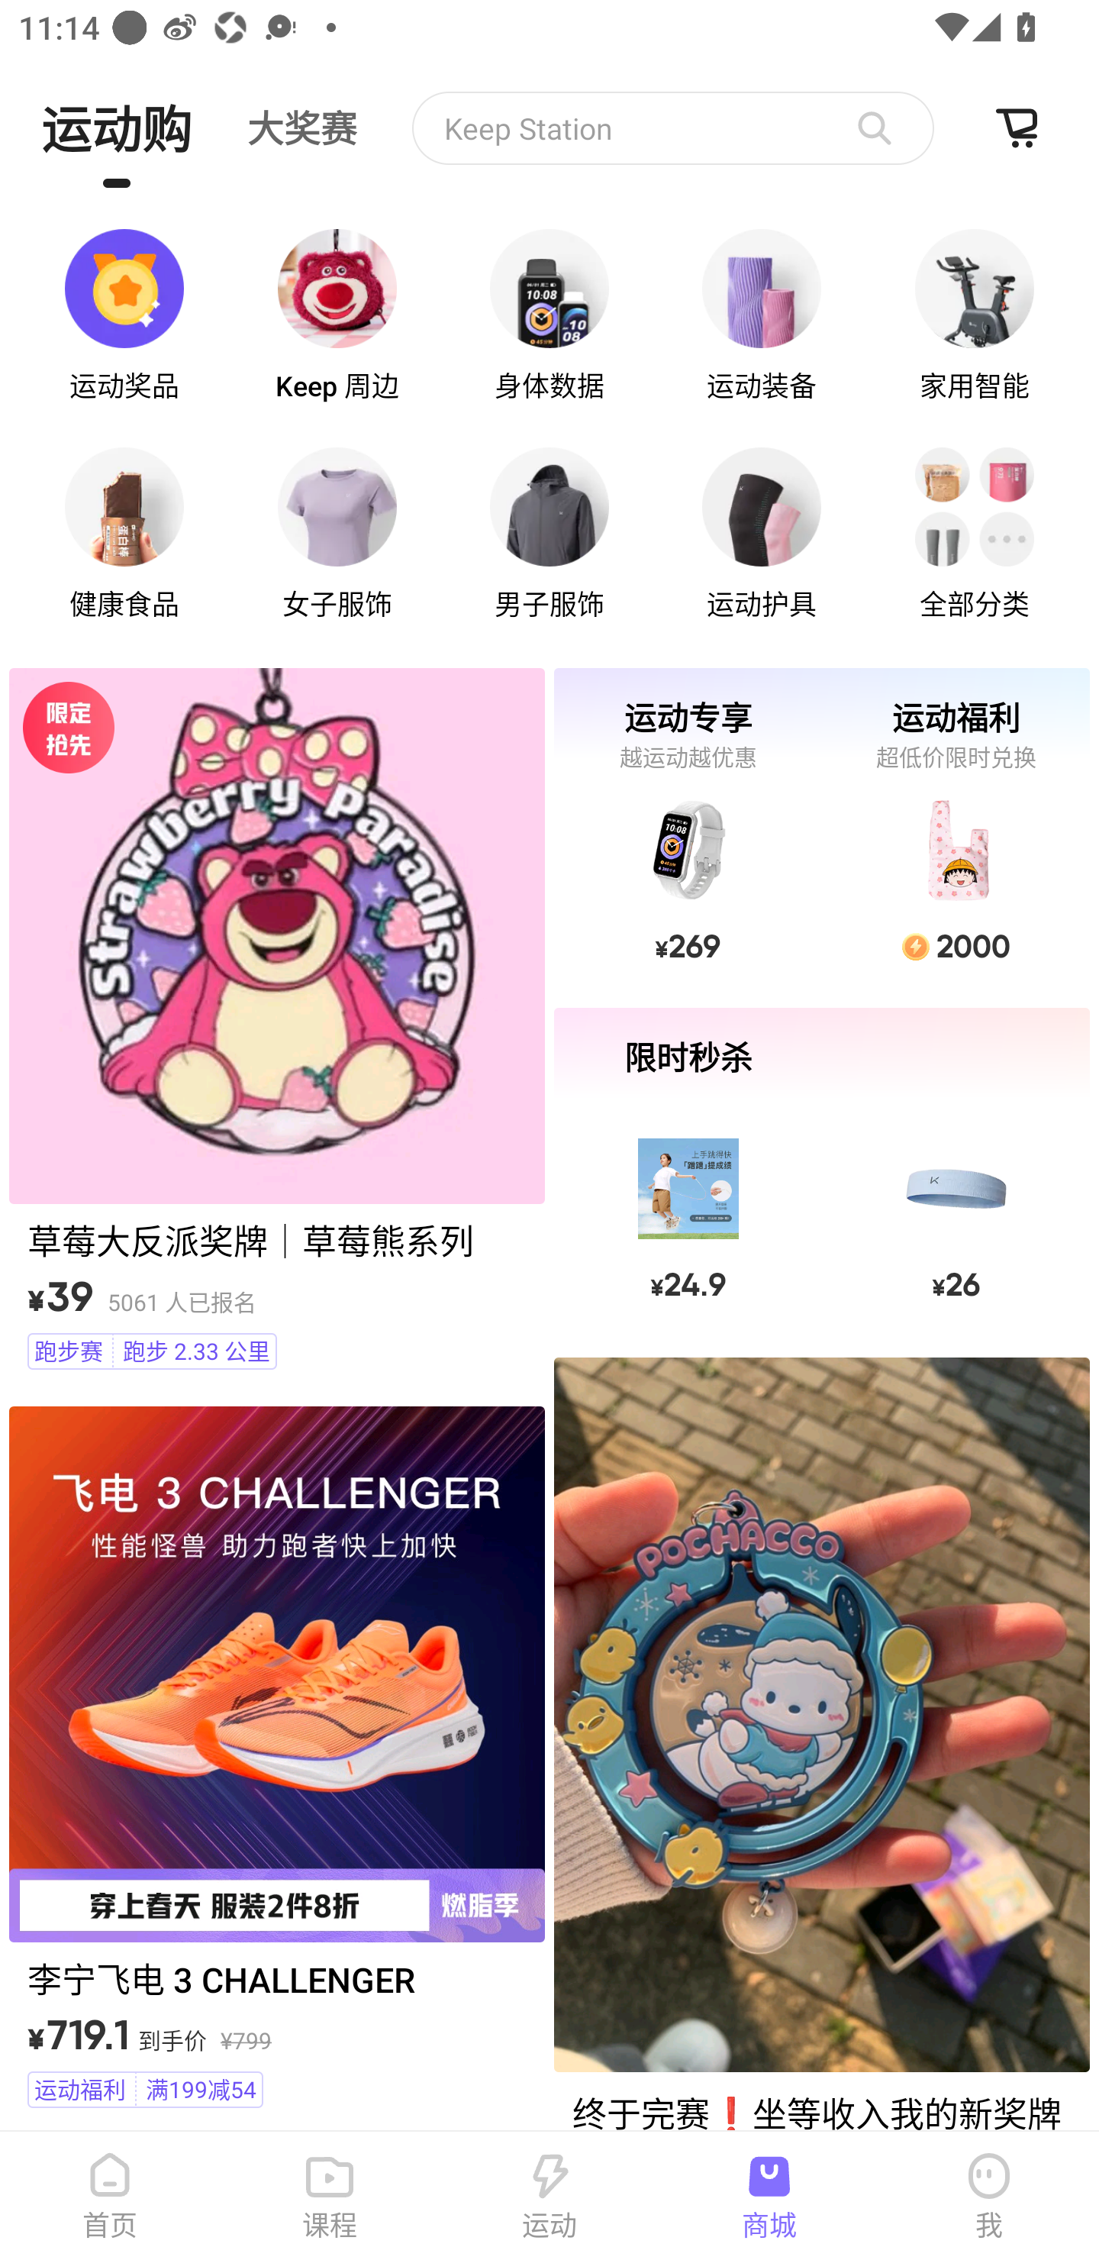  What do you see at coordinates (302, 128) in the screenshot?
I see `大奖赛` at bounding box center [302, 128].